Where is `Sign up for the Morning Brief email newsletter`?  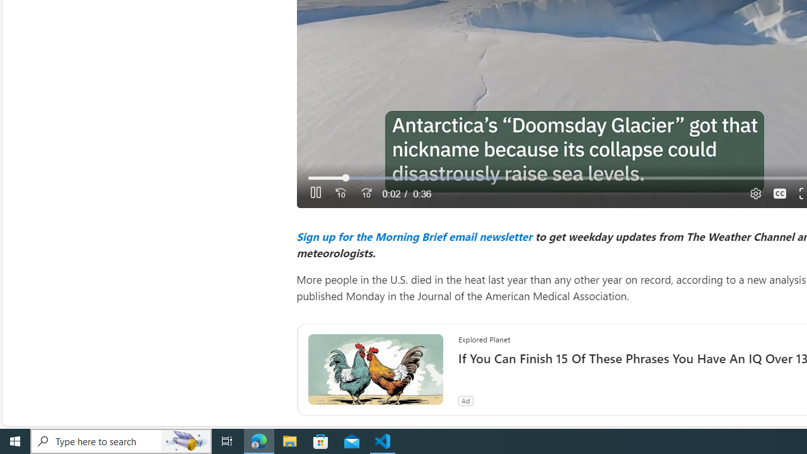
Sign up for the Morning Brief email newsletter is located at coordinates (414, 236).